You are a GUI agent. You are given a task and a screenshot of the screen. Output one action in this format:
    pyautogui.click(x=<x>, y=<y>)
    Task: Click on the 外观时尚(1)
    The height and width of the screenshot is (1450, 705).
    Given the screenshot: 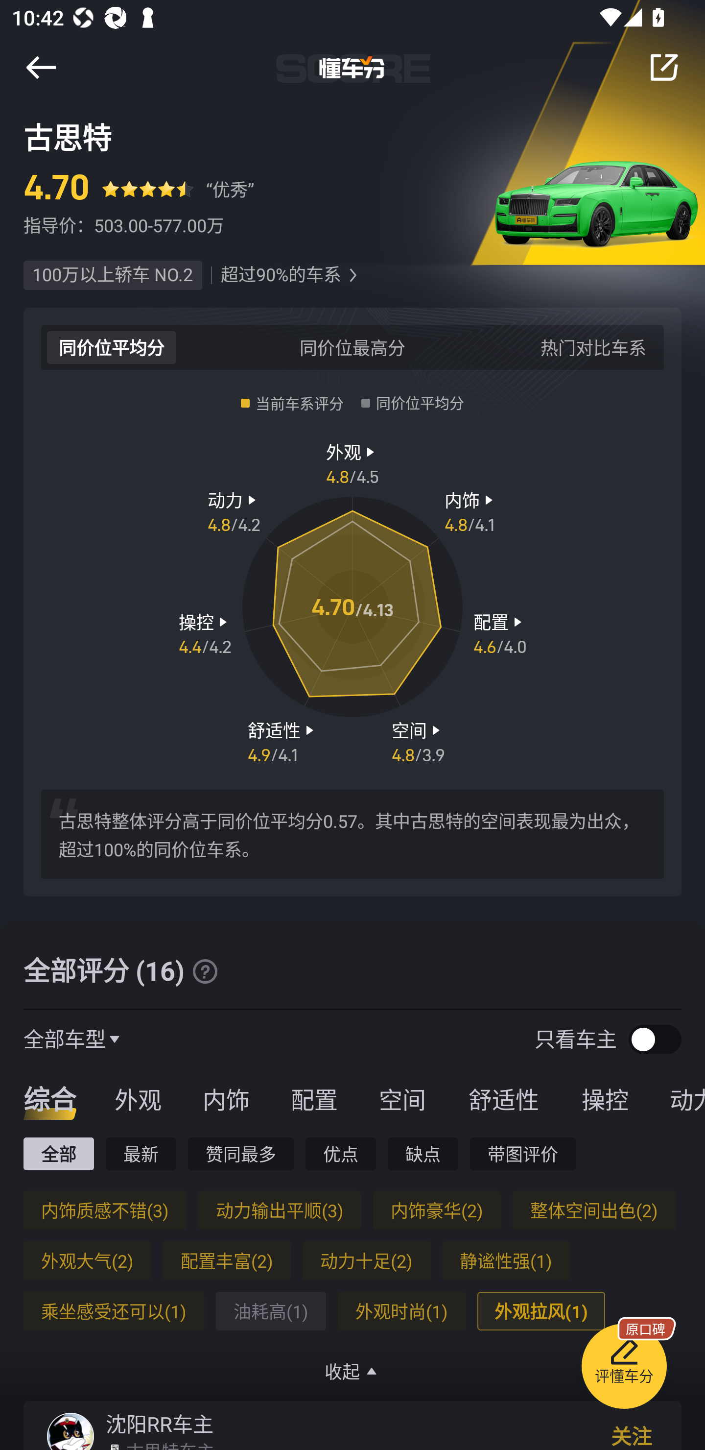 What is the action you would take?
    pyautogui.click(x=401, y=1311)
    